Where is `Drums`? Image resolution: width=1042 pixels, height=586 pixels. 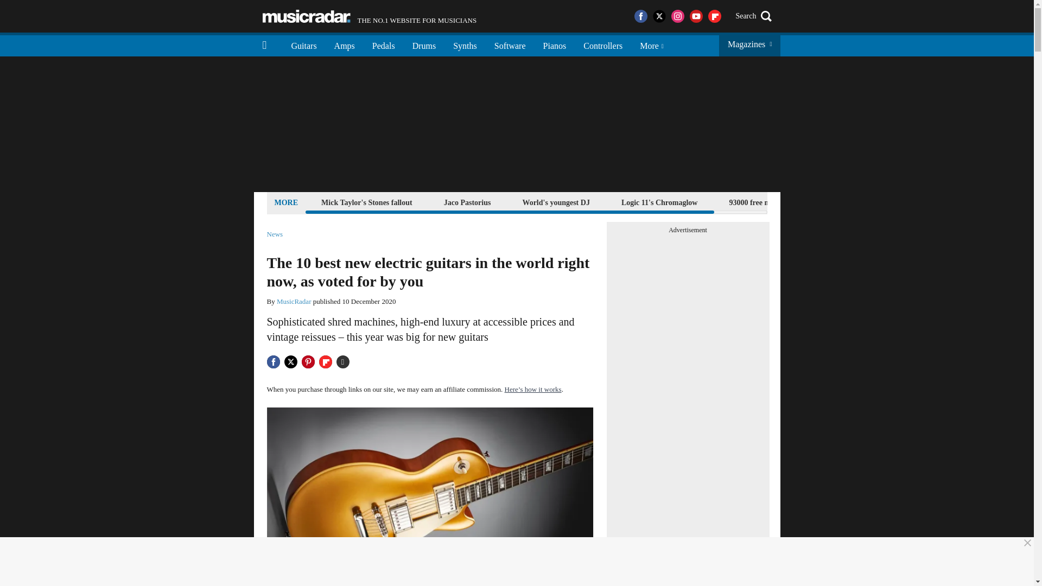
Drums is located at coordinates (424, 44).